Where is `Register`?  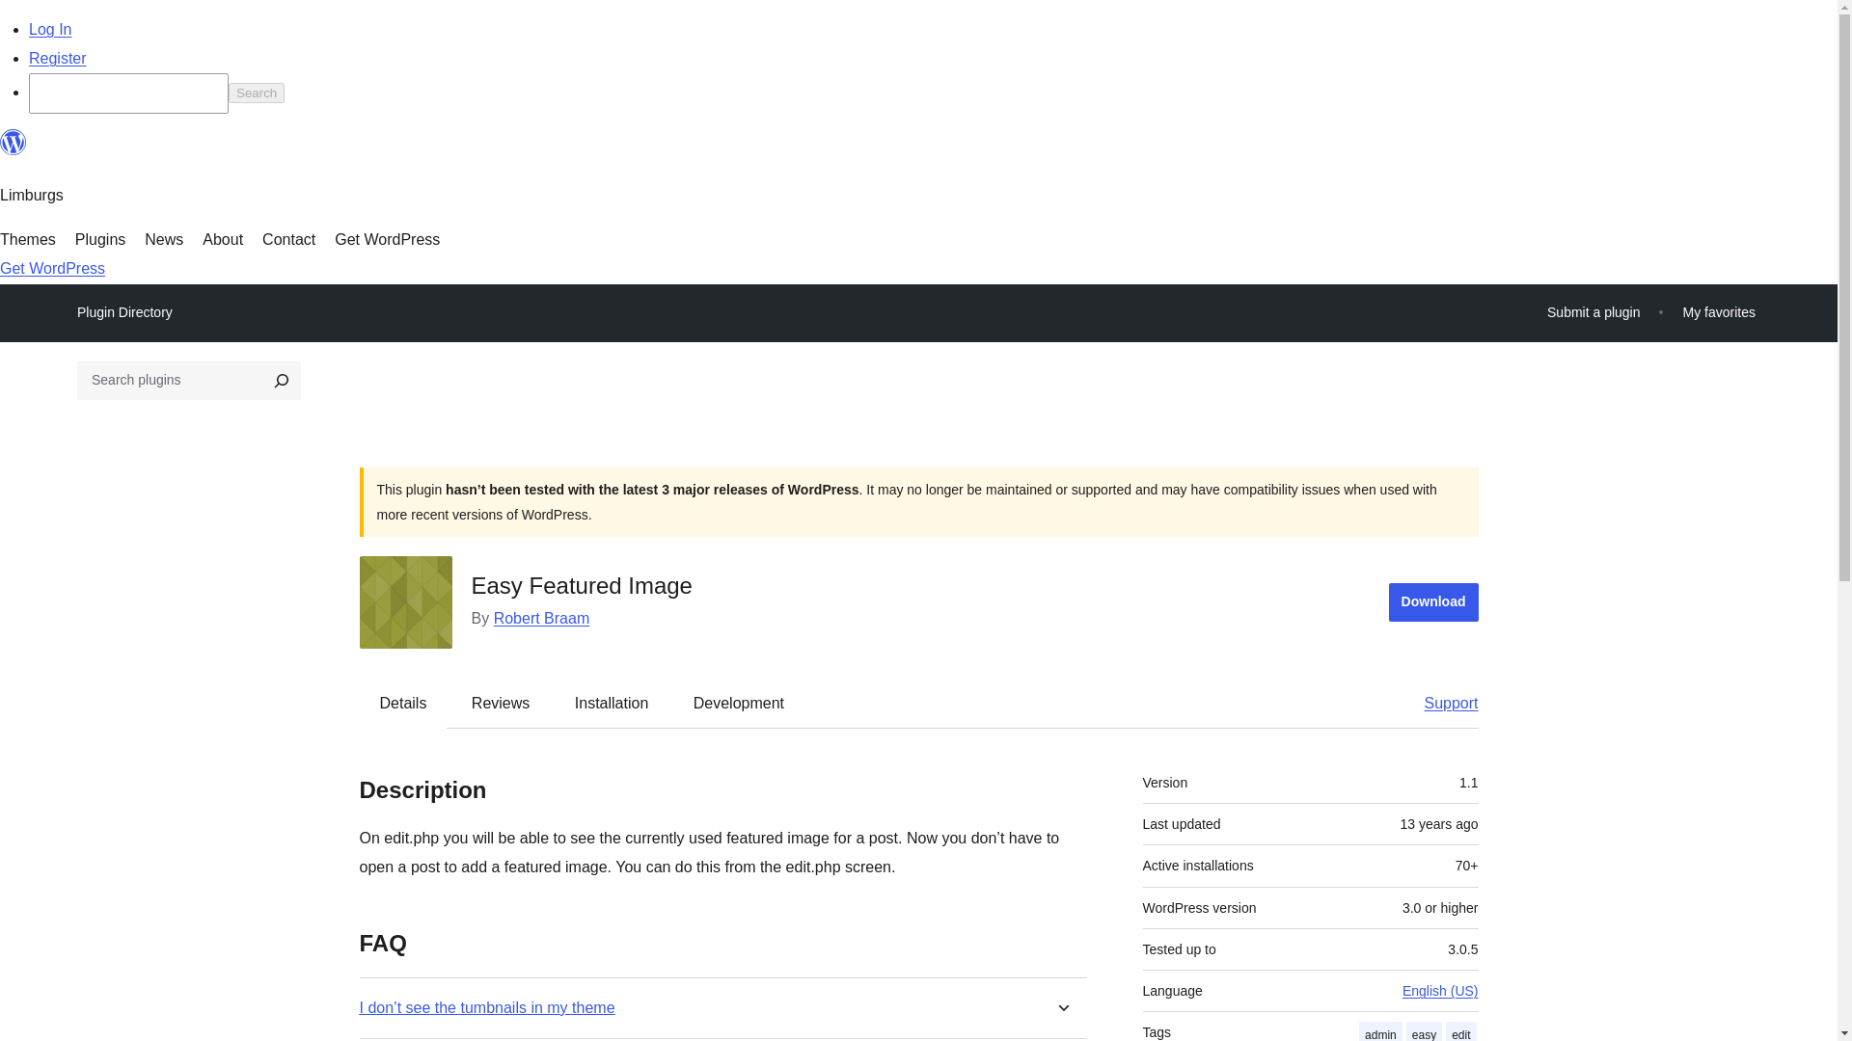 Register is located at coordinates (58, 58).